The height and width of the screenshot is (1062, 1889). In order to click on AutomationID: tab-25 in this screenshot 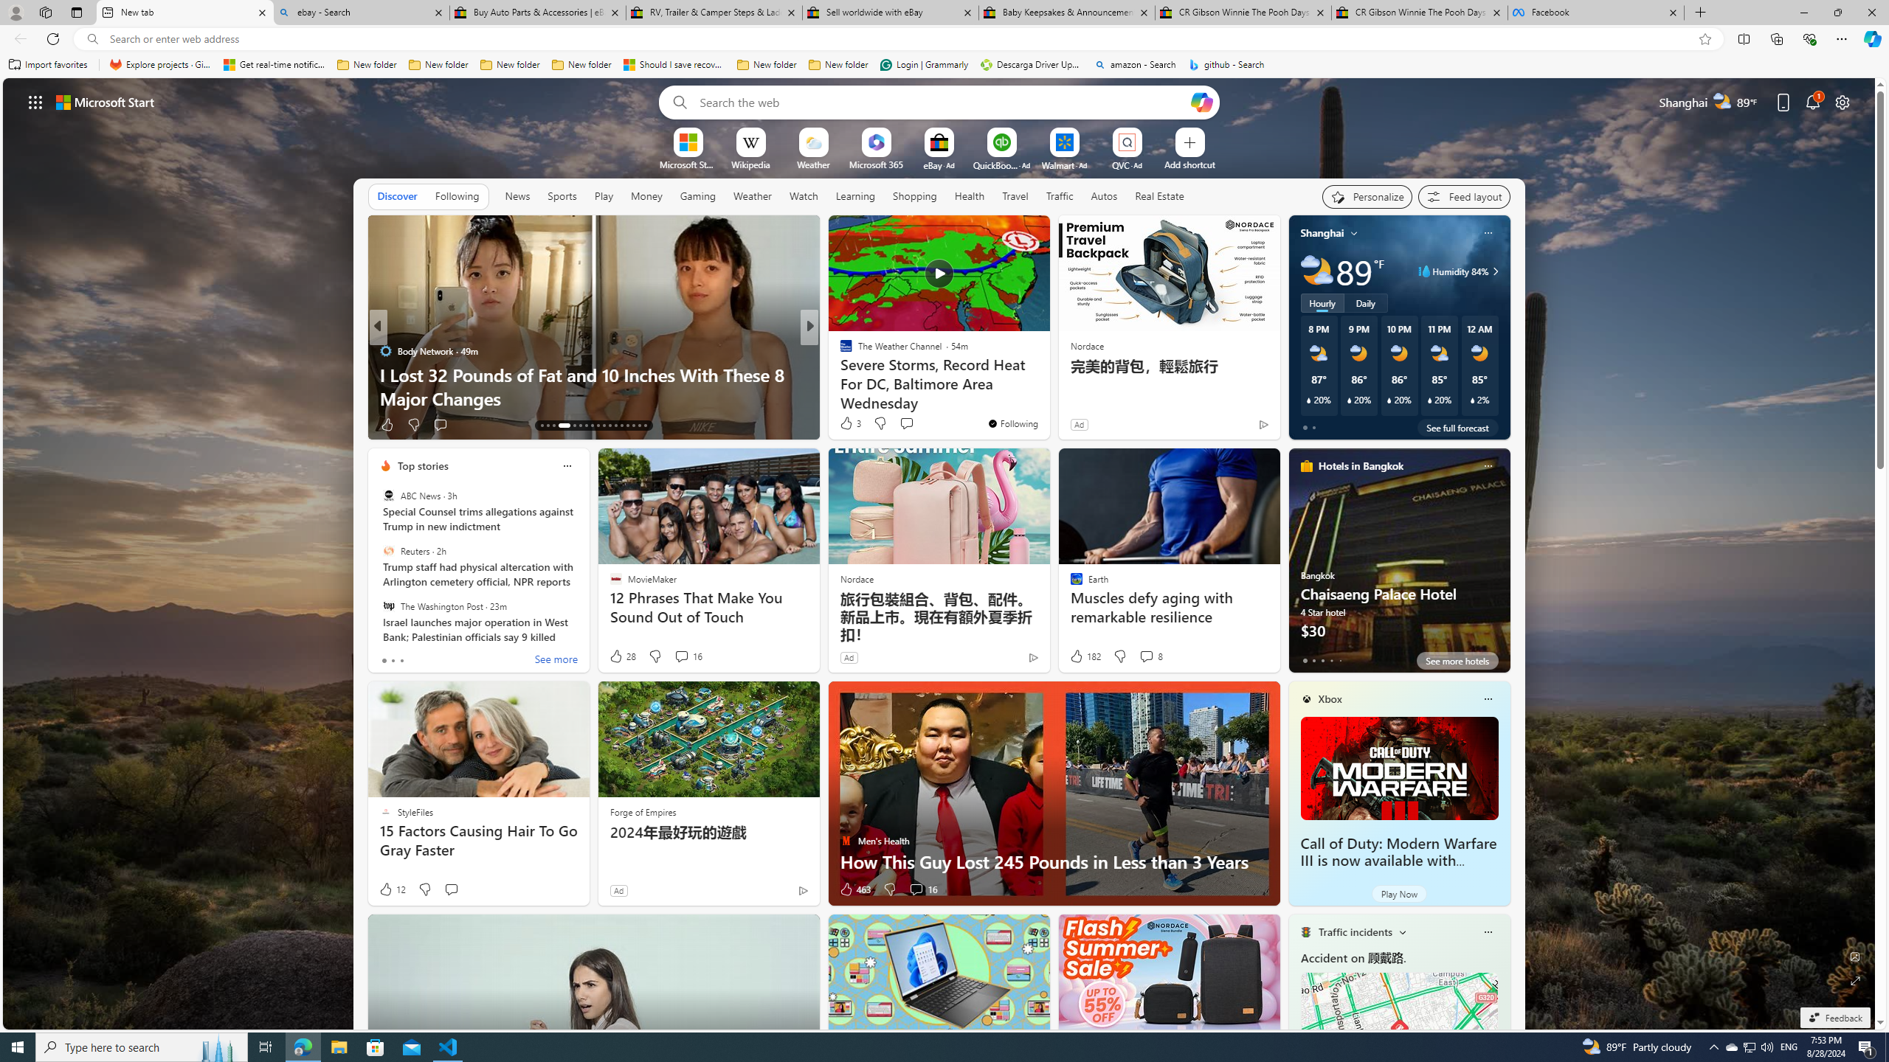, I will do `click(621, 426)`.